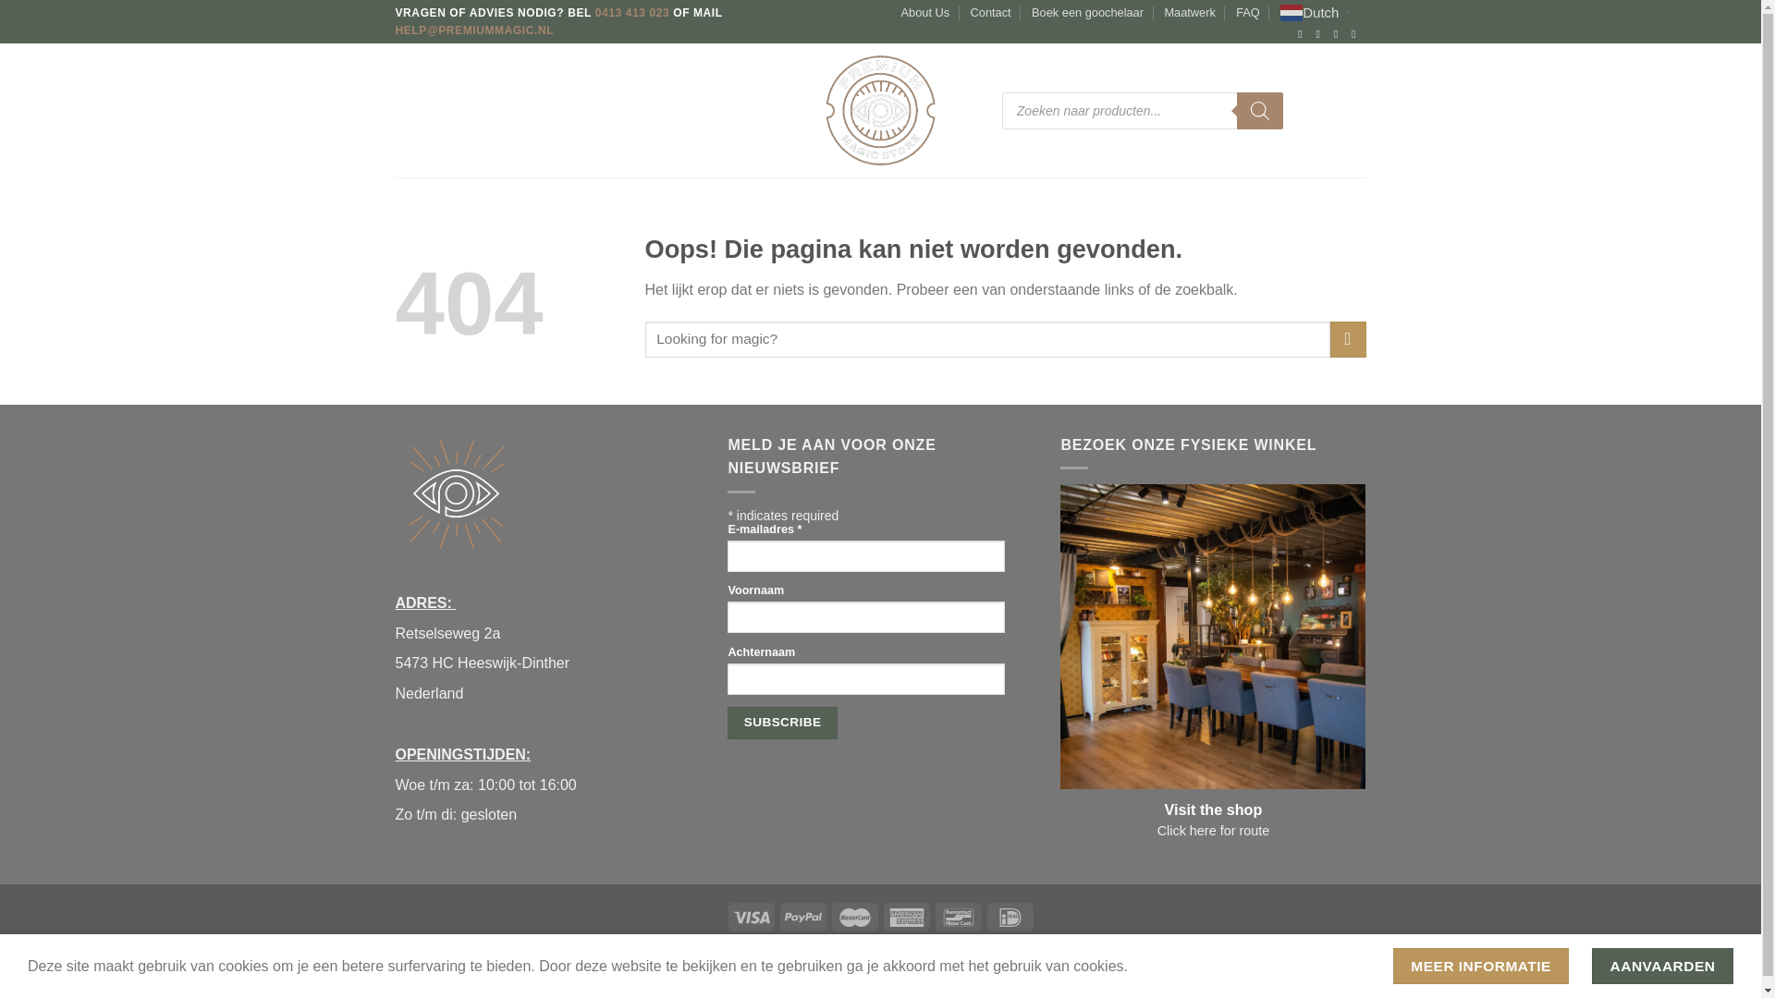 This screenshot has width=1775, height=998. I want to click on Contact, so click(991, 13).